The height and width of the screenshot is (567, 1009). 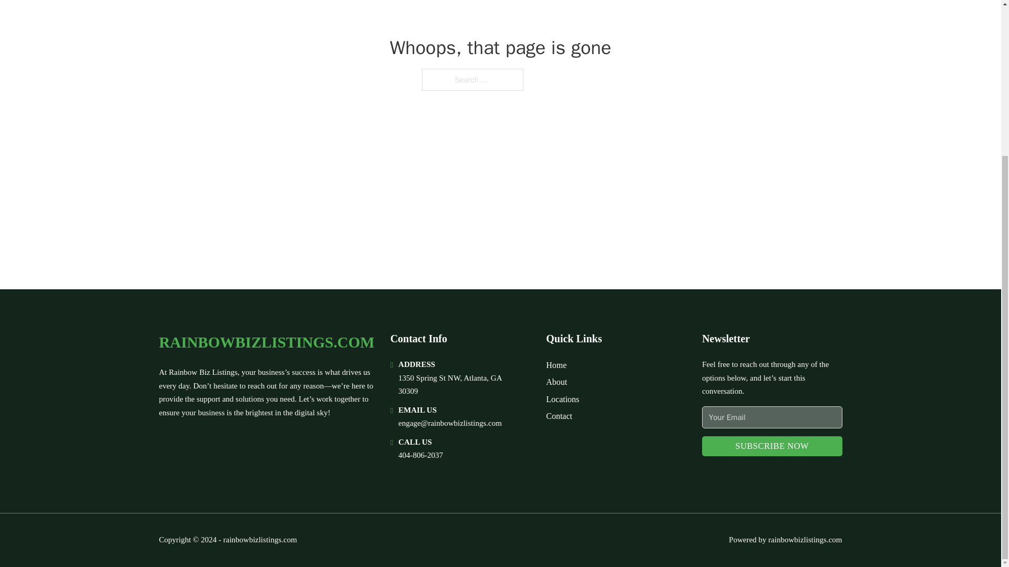 What do you see at coordinates (773, 446) in the screenshot?
I see `SUBSCRIBE NOW` at bounding box center [773, 446].